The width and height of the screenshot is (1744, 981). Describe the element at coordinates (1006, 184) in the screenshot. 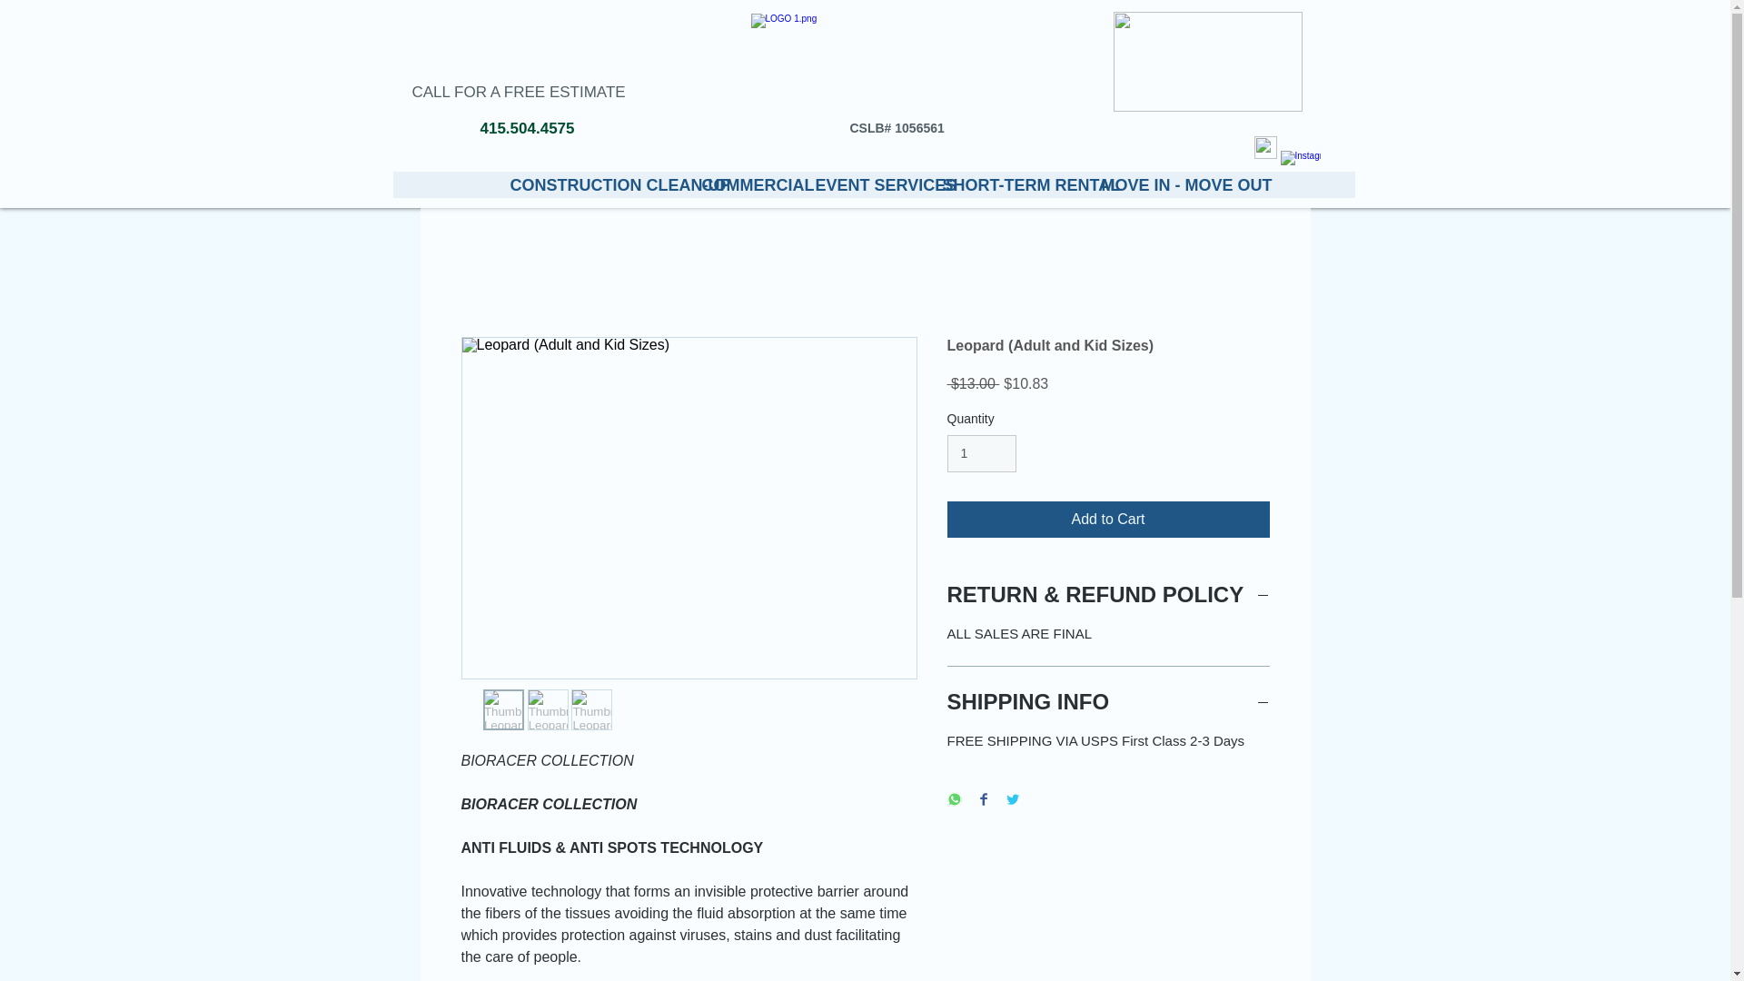

I see `SHORT-TERM RENTAL` at that location.